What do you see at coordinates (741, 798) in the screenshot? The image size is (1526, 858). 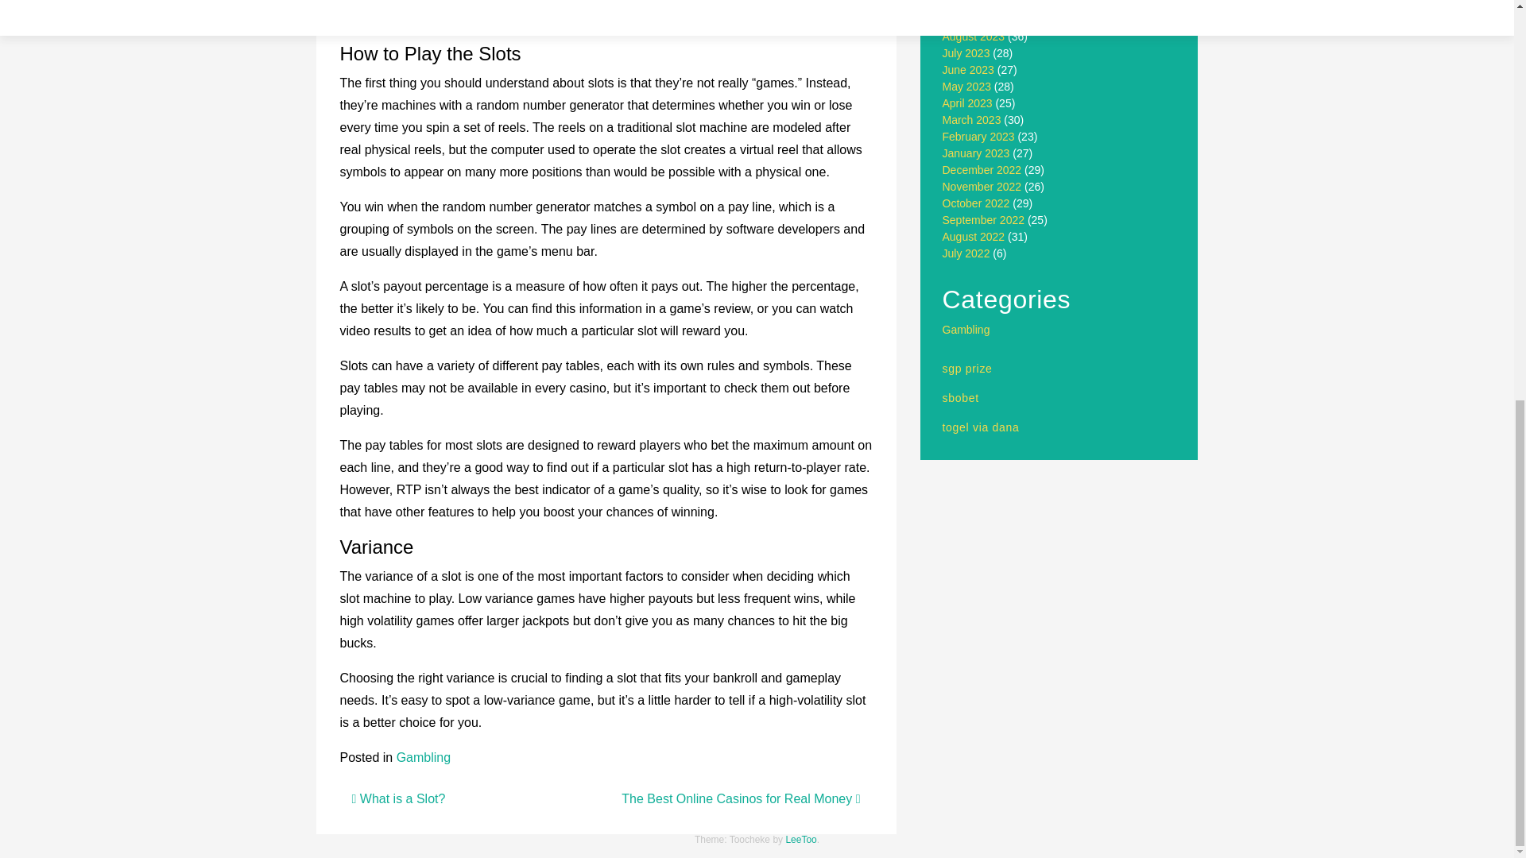 I see `The Best Online Casinos for Real Money ` at bounding box center [741, 798].